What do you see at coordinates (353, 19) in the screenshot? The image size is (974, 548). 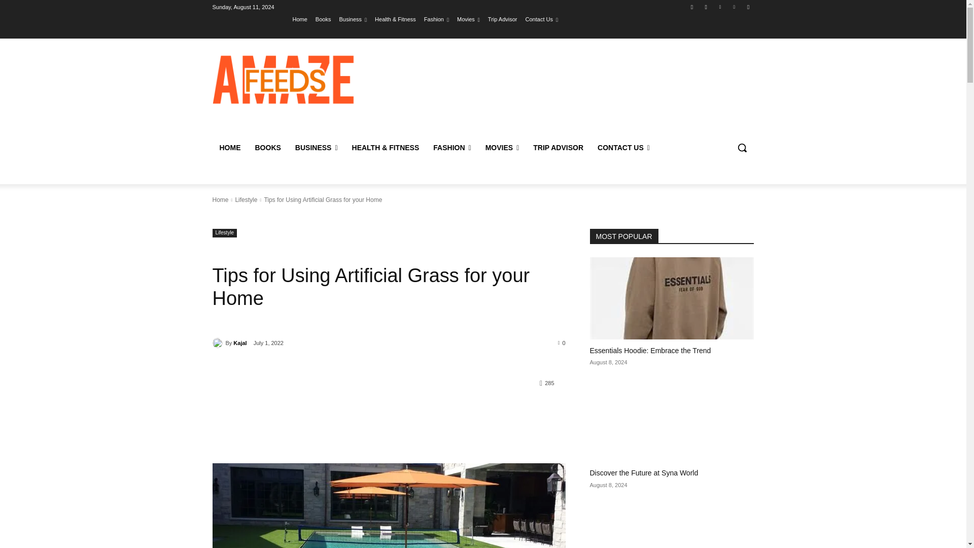 I see `Business` at bounding box center [353, 19].